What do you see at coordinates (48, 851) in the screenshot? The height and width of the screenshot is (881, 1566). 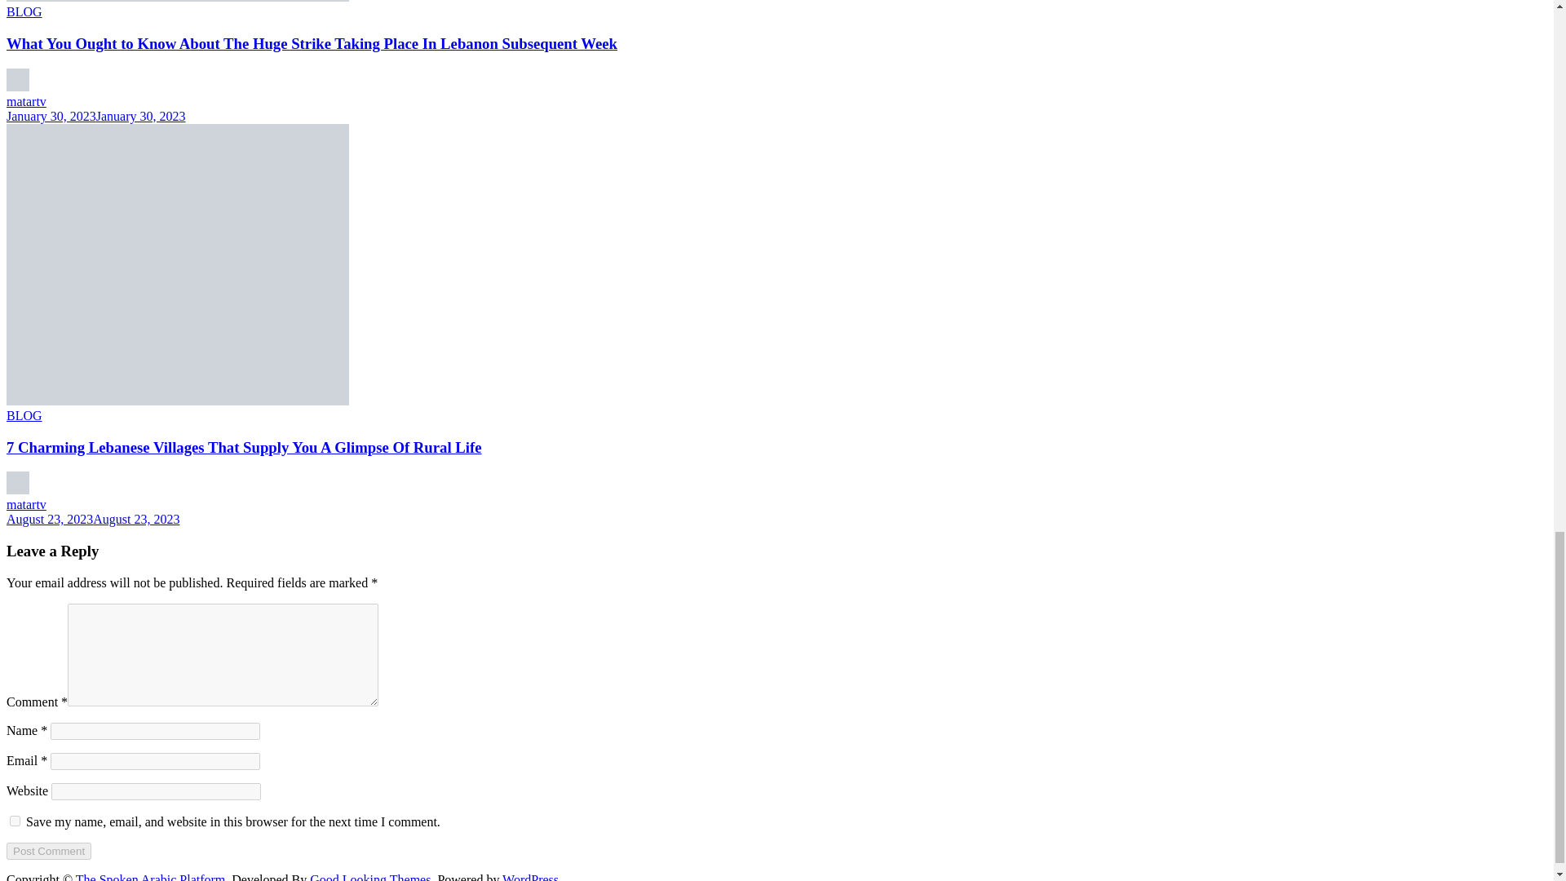 I see `Post Comment` at bounding box center [48, 851].